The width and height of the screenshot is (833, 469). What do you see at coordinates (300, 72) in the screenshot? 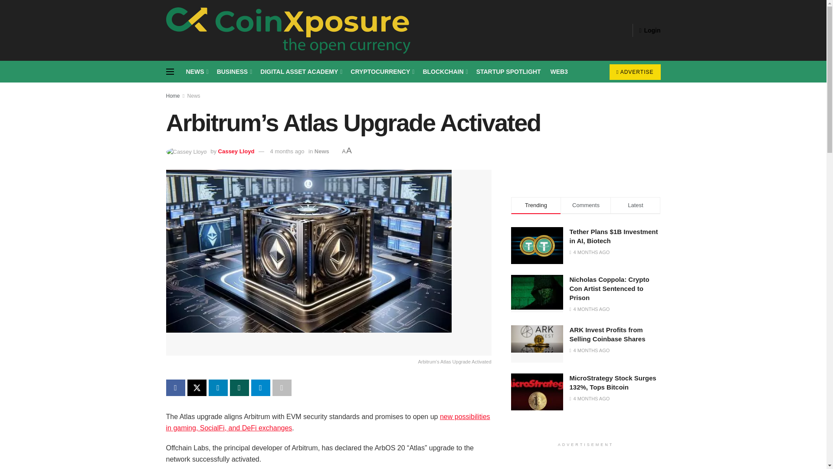
I see `DIGITAL ASSET ACADEMY` at bounding box center [300, 72].